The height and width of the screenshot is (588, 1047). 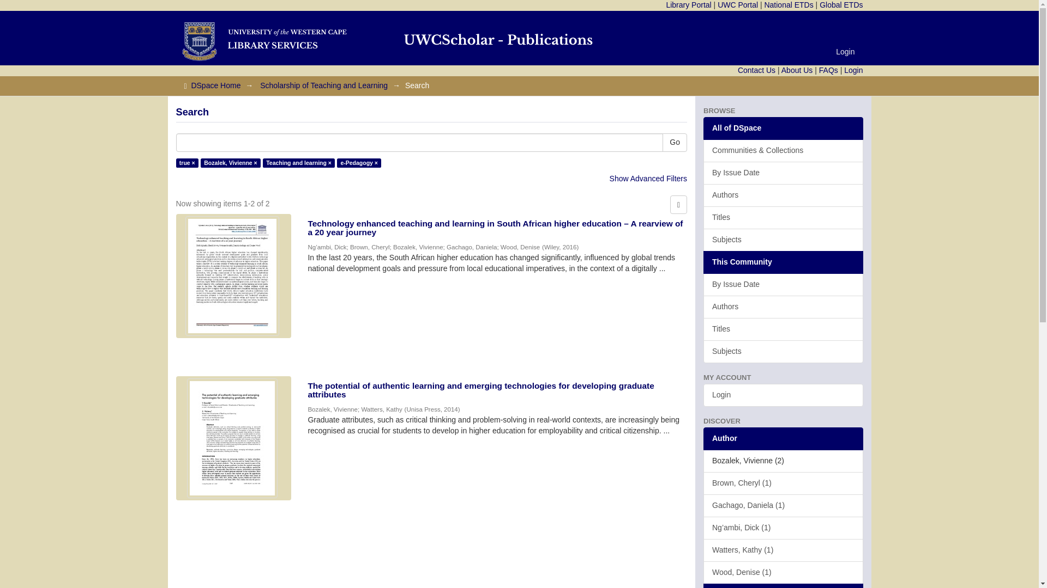 What do you see at coordinates (737, 5) in the screenshot?
I see `UWC Portal` at bounding box center [737, 5].